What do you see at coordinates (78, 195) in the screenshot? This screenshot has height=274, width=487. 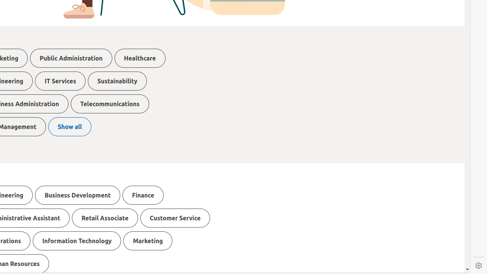 I see `Business Development` at bounding box center [78, 195].